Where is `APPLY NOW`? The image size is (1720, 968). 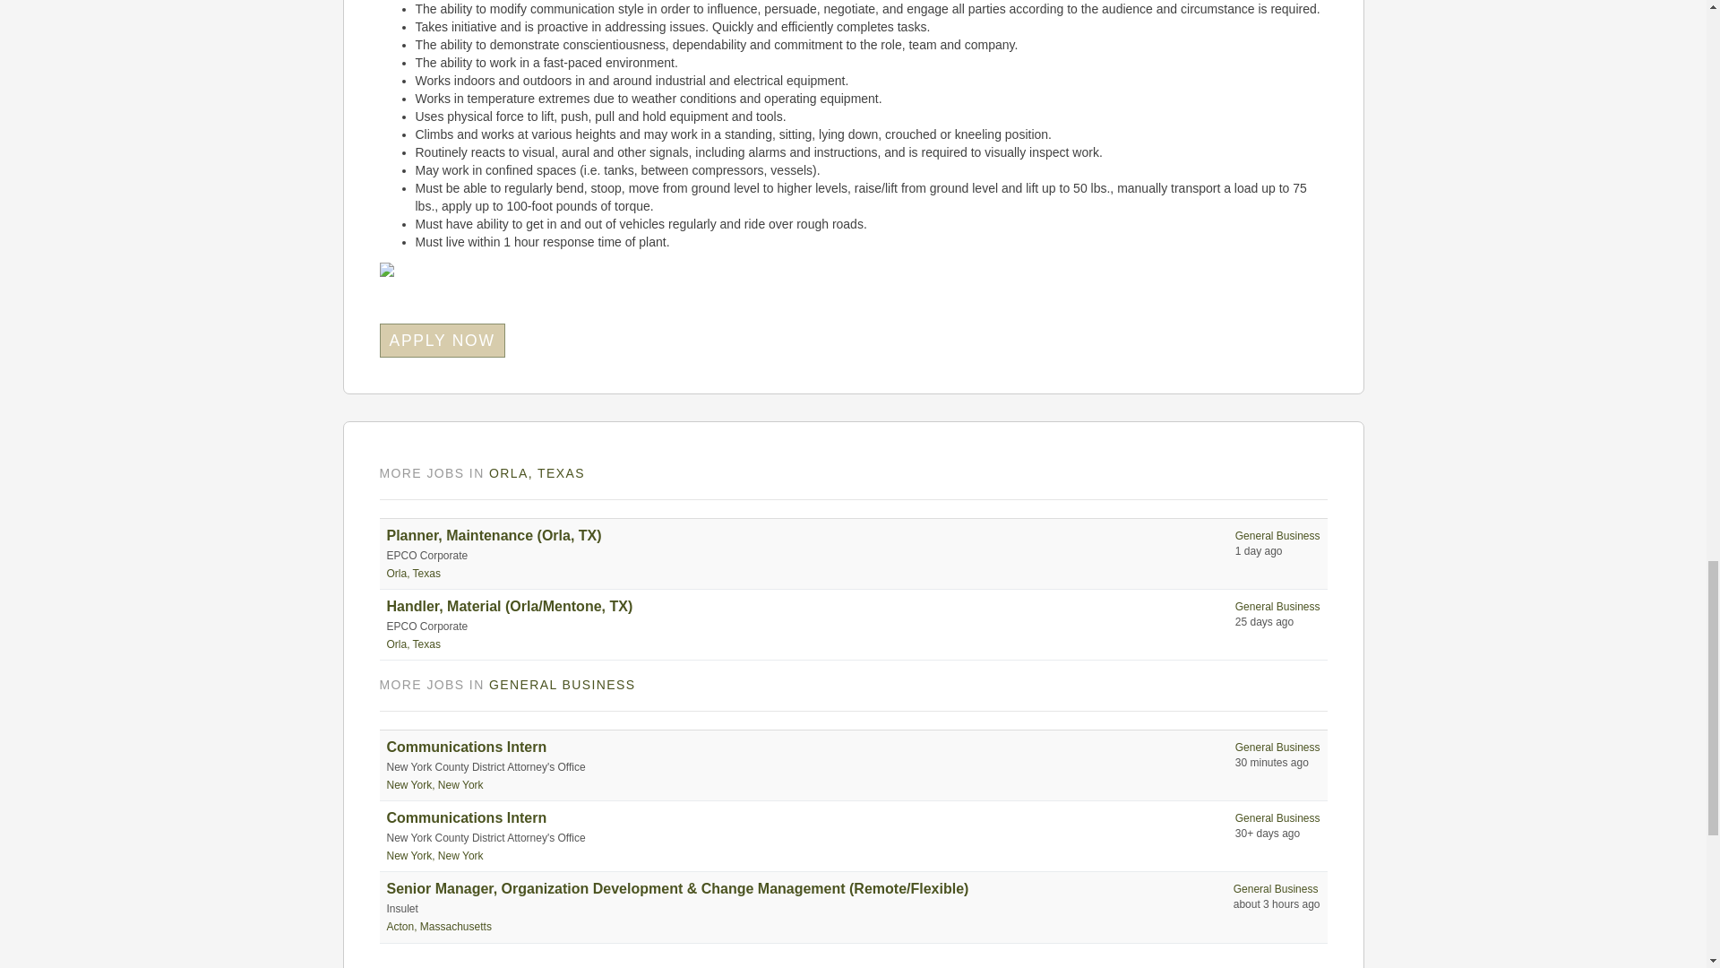
APPLY NOW is located at coordinates (443, 340).